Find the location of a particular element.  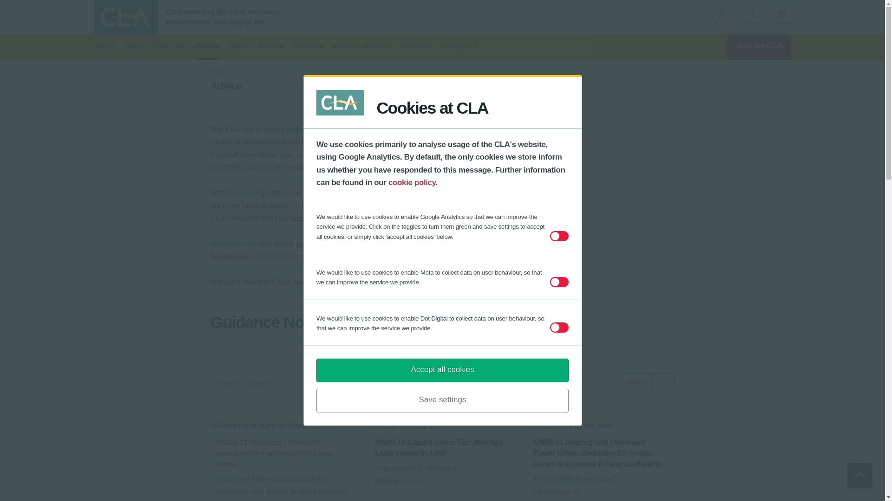

handbooks is located at coordinates (230, 257).